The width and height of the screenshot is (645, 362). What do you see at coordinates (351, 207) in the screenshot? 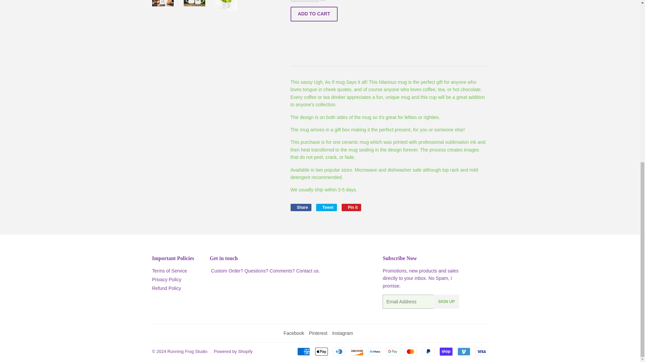
I see `Pin on Pinterest` at bounding box center [351, 207].